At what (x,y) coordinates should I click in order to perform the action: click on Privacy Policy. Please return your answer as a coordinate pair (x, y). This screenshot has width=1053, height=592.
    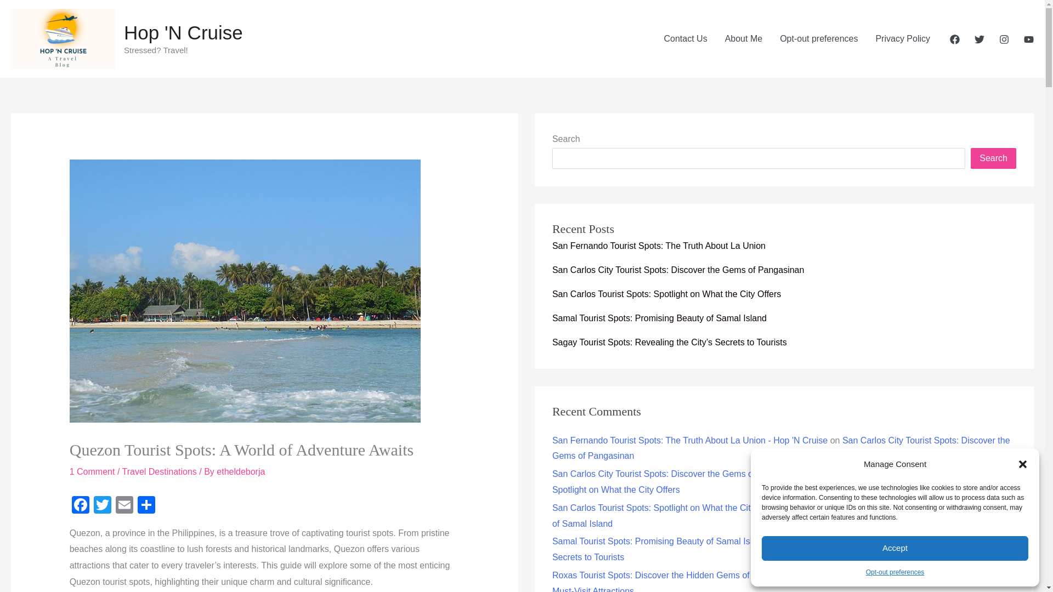
    Looking at the image, I should click on (903, 38).